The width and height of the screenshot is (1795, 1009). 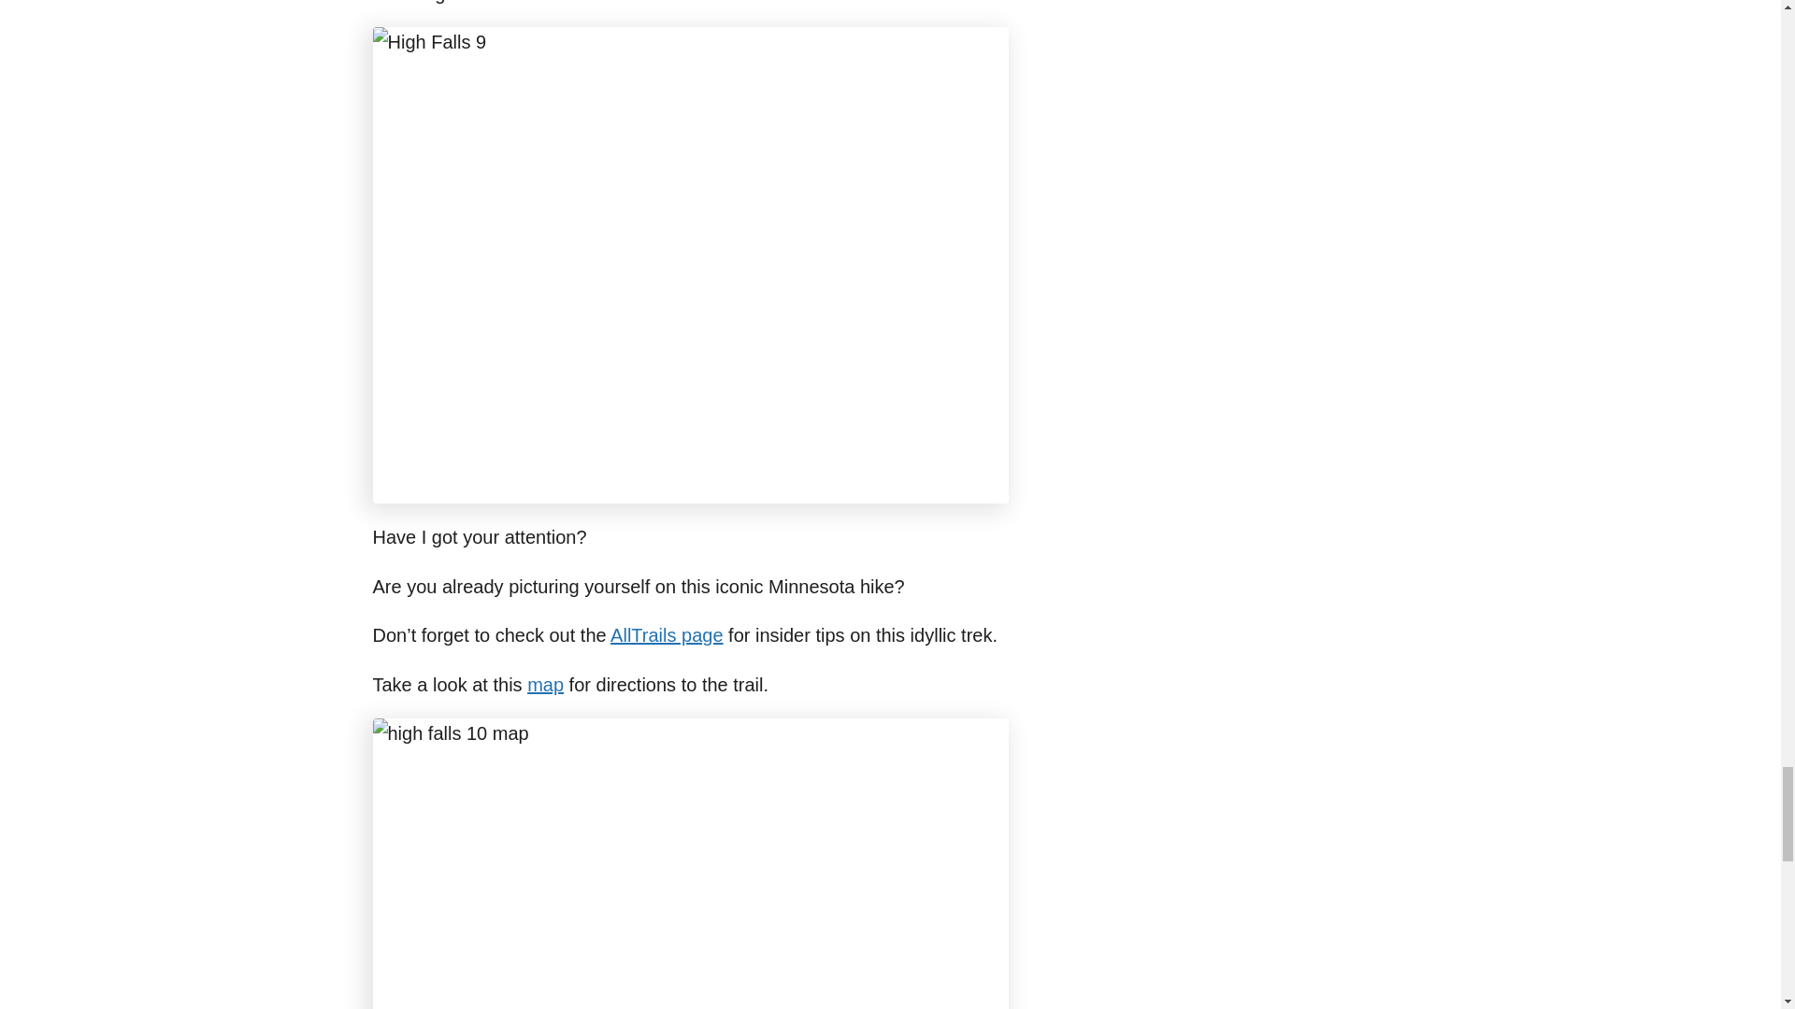 What do you see at coordinates (666, 635) in the screenshot?
I see `AllTrails page` at bounding box center [666, 635].